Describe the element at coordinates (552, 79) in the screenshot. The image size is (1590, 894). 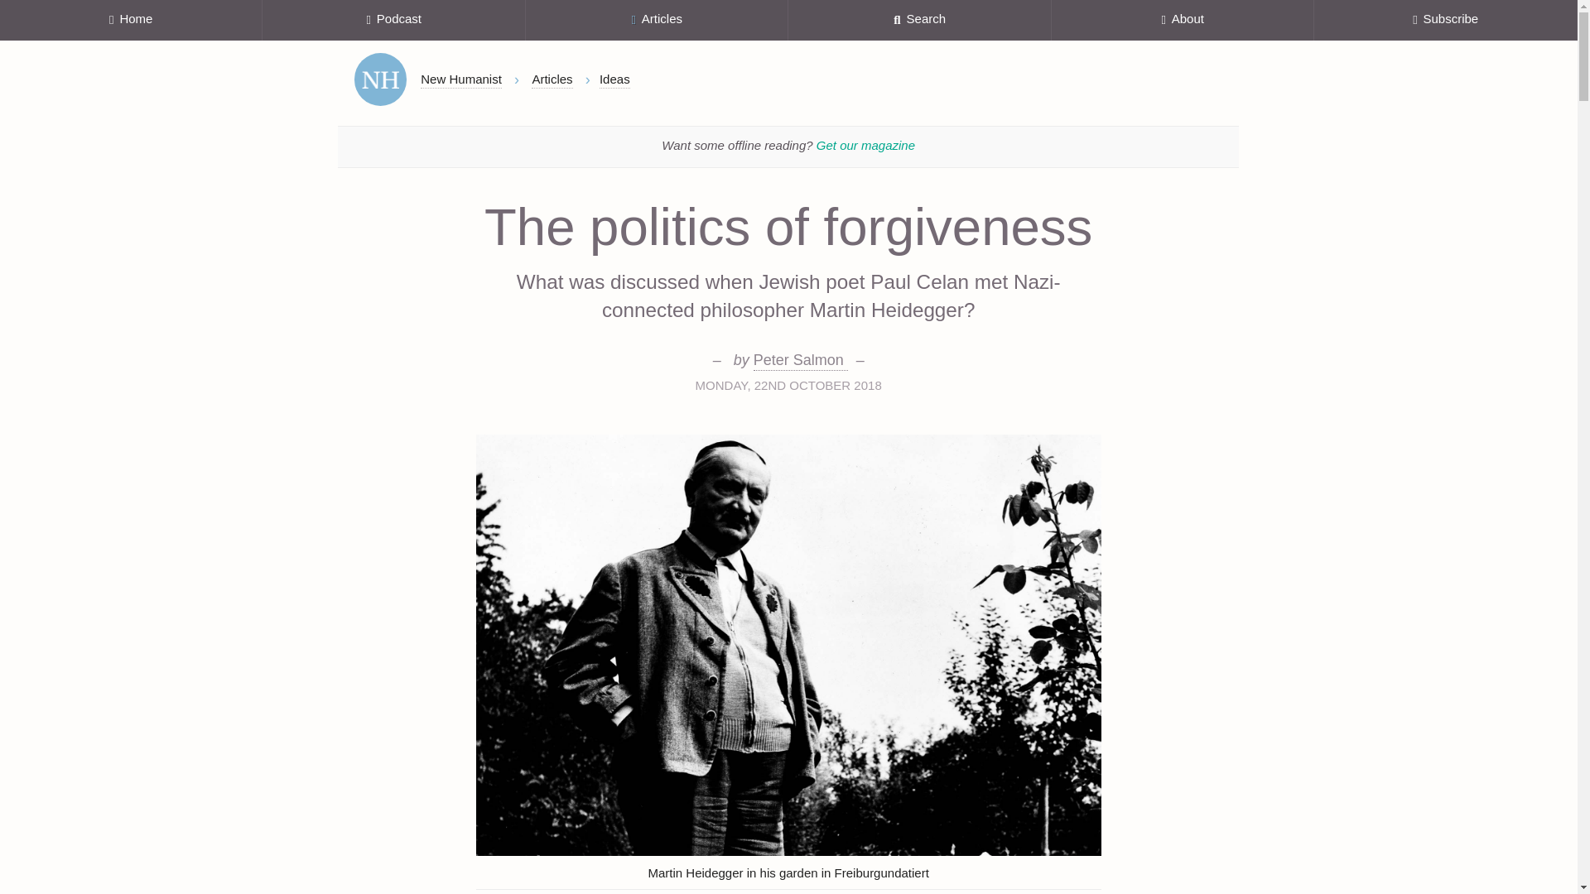
I see `Articles` at that location.